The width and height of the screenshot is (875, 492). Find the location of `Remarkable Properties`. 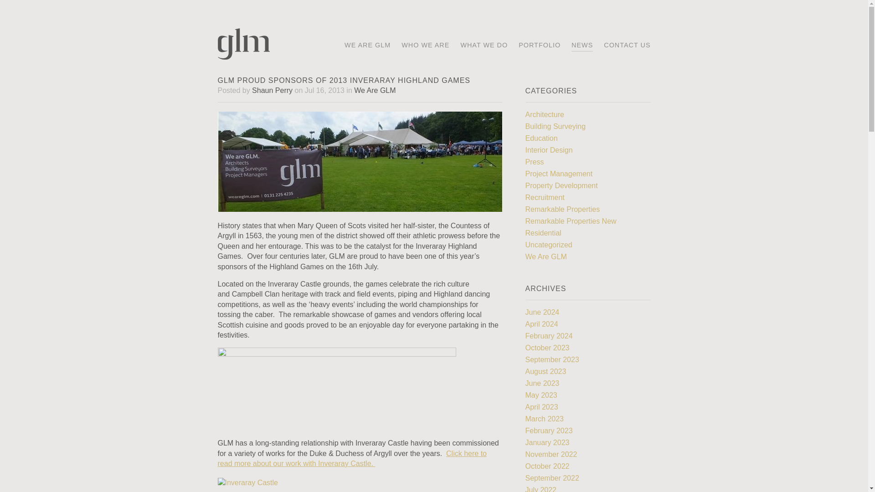

Remarkable Properties is located at coordinates (562, 209).